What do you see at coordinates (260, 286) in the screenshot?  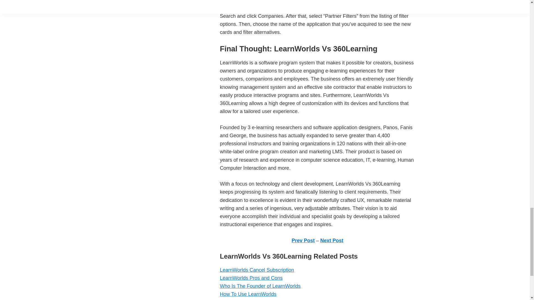 I see `Who Is The Founder of LearnWorlds` at bounding box center [260, 286].